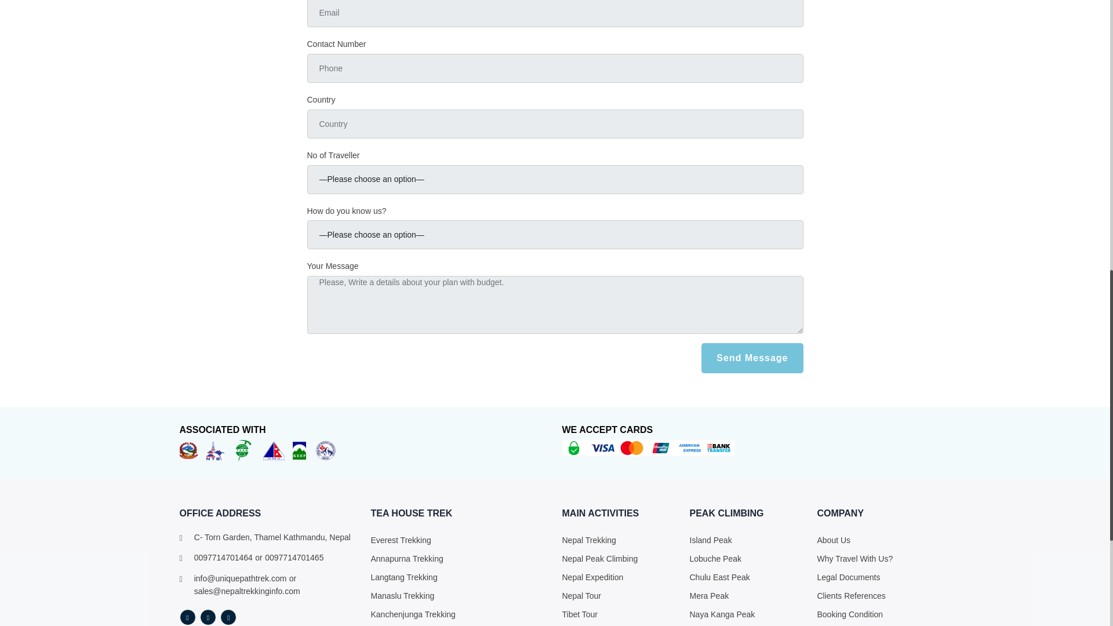  Describe the element at coordinates (188, 450) in the screenshot. I see `Nepal Government` at that location.